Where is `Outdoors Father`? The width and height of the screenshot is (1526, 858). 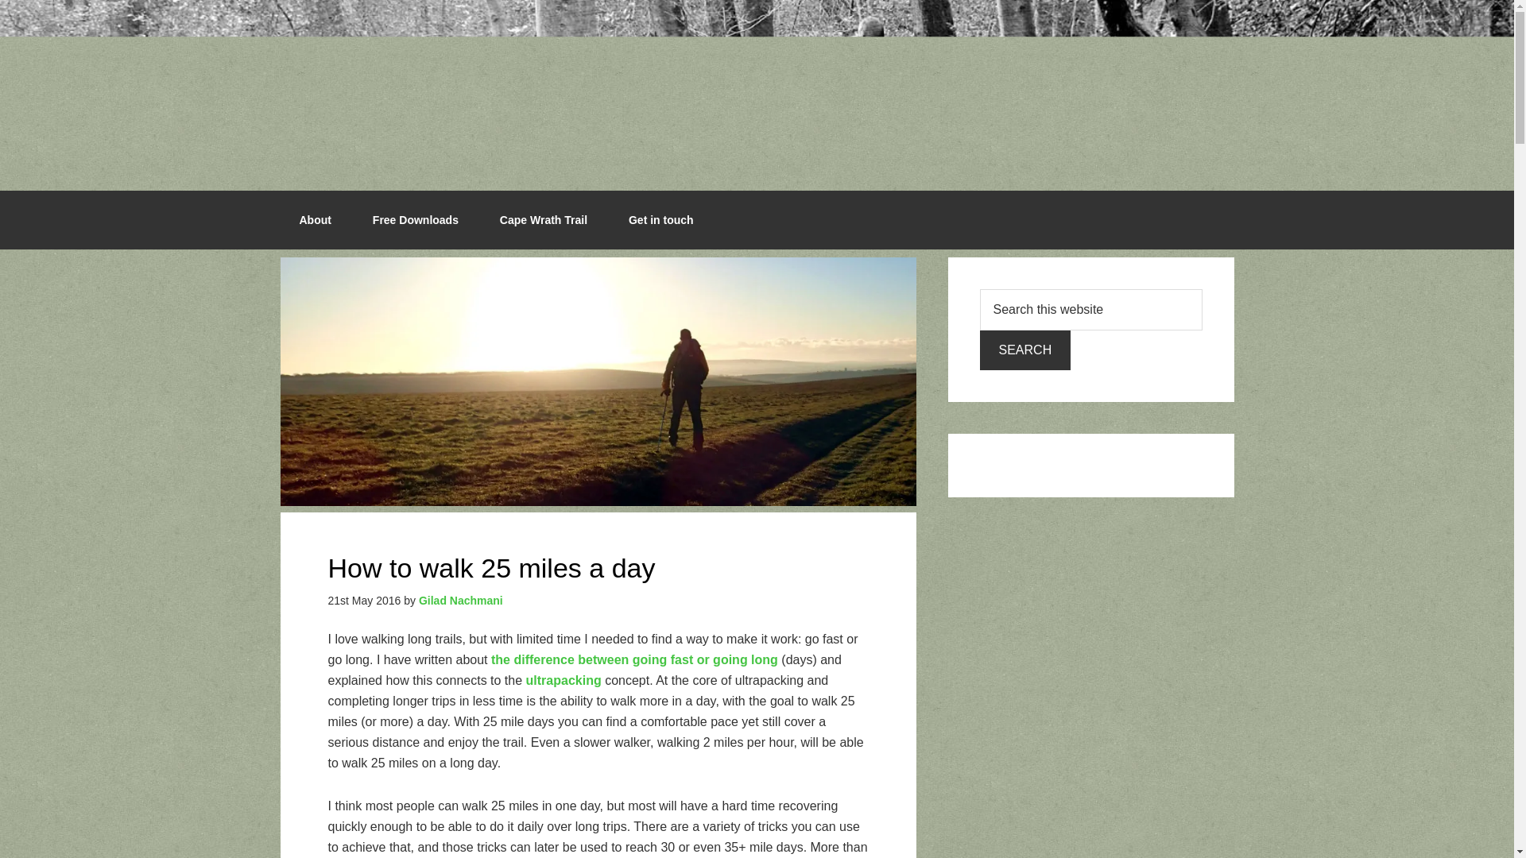 Outdoors Father is located at coordinates (756, 87).